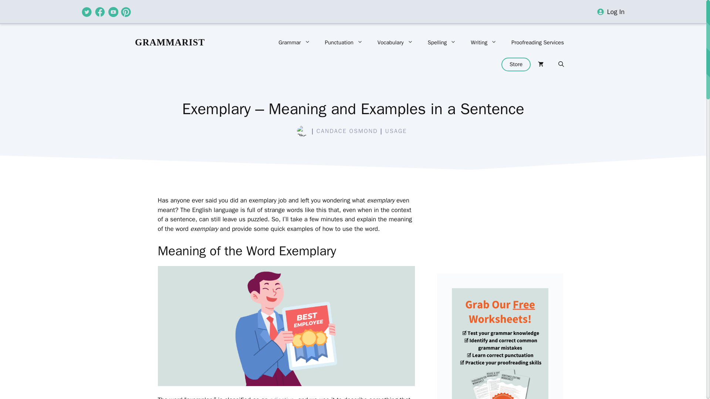 This screenshot has width=710, height=399. Describe the element at coordinates (294, 42) in the screenshot. I see `Grammar` at that location.